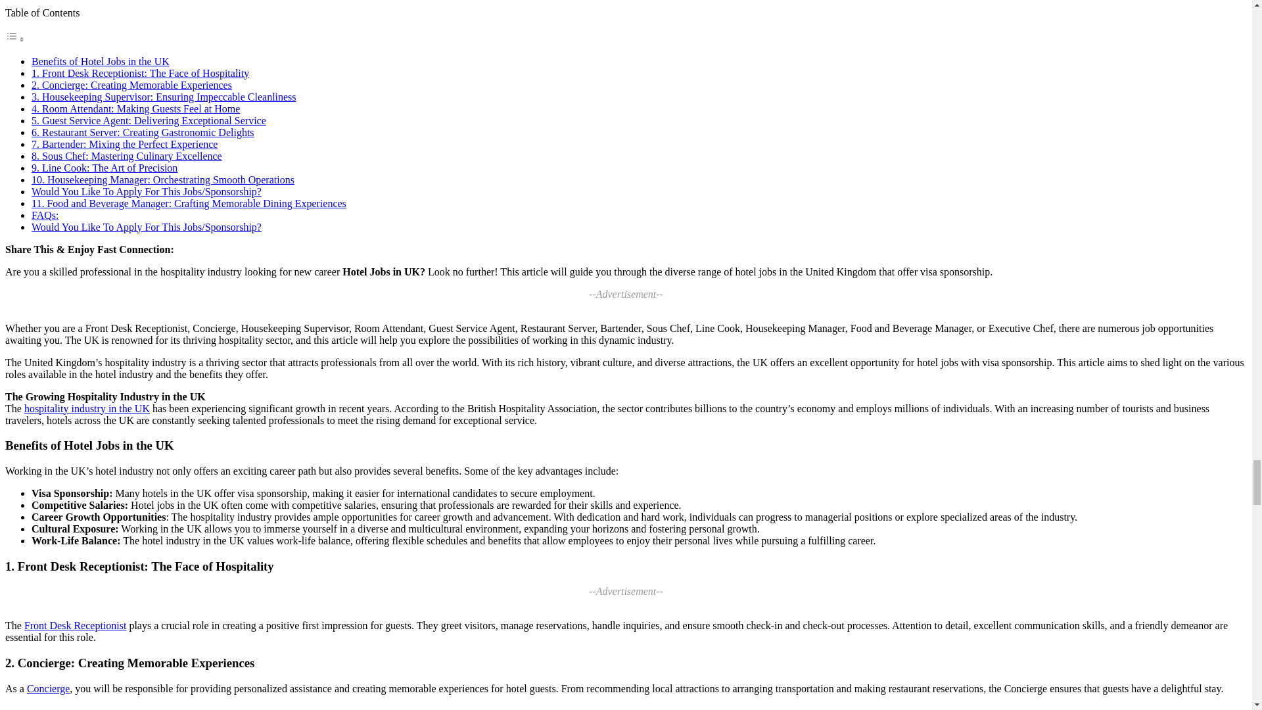 The width and height of the screenshot is (1262, 710). What do you see at coordinates (143, 131) in the screenshot?
I see `6. Restaurant Server: Creating Gastronomic Delights` at bounding box center [143, 131].